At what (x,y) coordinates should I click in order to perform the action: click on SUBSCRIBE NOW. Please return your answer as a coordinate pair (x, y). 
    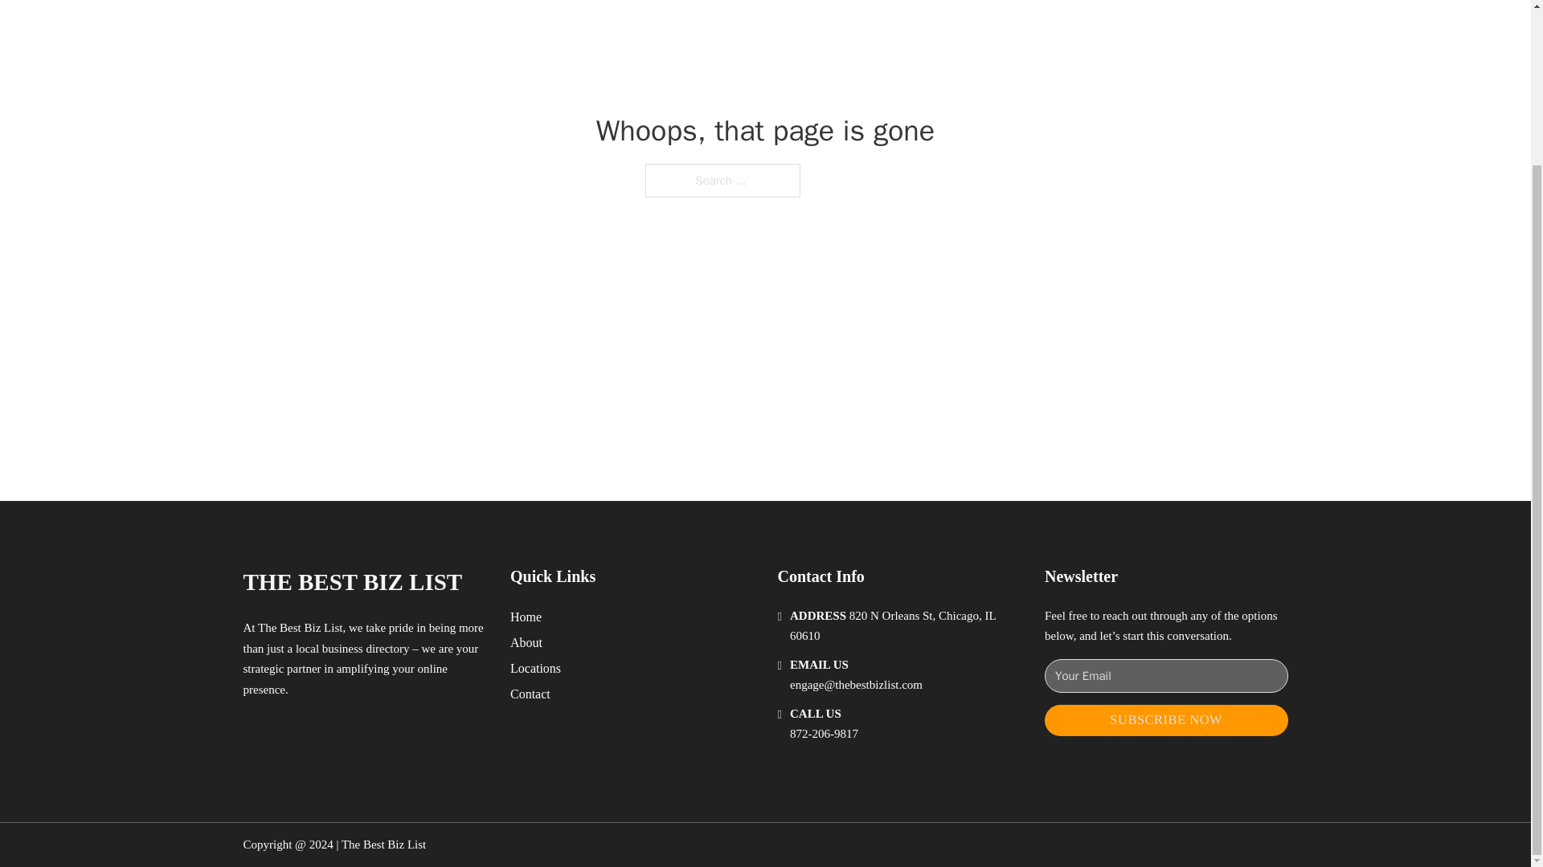
    Looking at the image, I should click on (1166, 720).